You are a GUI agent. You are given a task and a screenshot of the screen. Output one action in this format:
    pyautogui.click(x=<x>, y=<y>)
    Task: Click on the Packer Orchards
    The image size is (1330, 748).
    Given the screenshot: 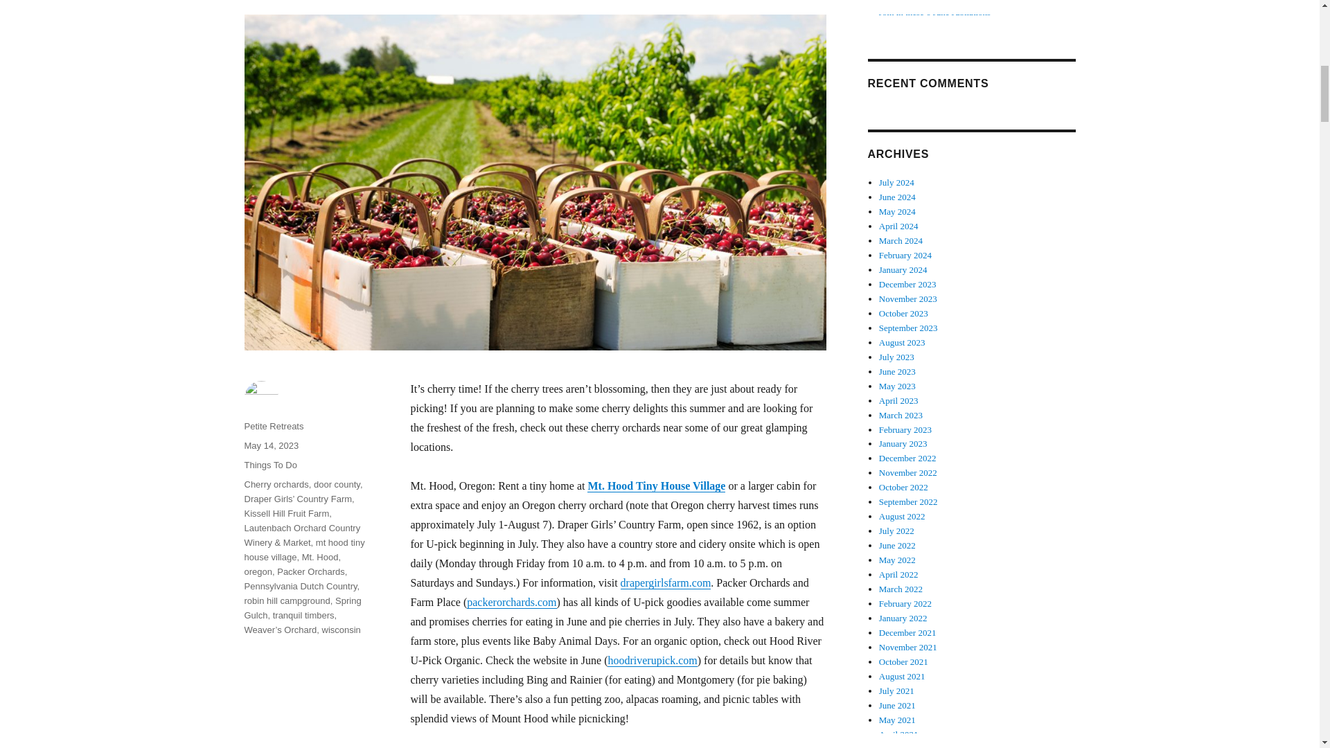 What is the action you would take?
    pyautogui.click(x=310, y=571)
    